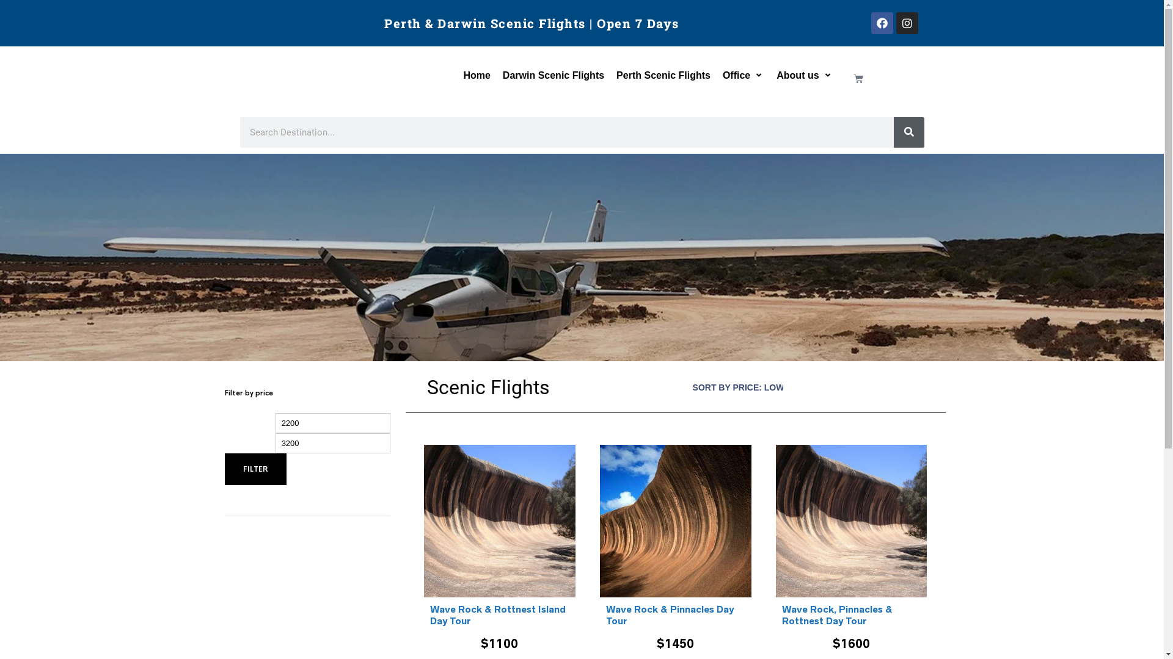 The height and width of the screenshot is (659, 1173). I want to click on Darwin Scenic Flights, so click(554, 76).